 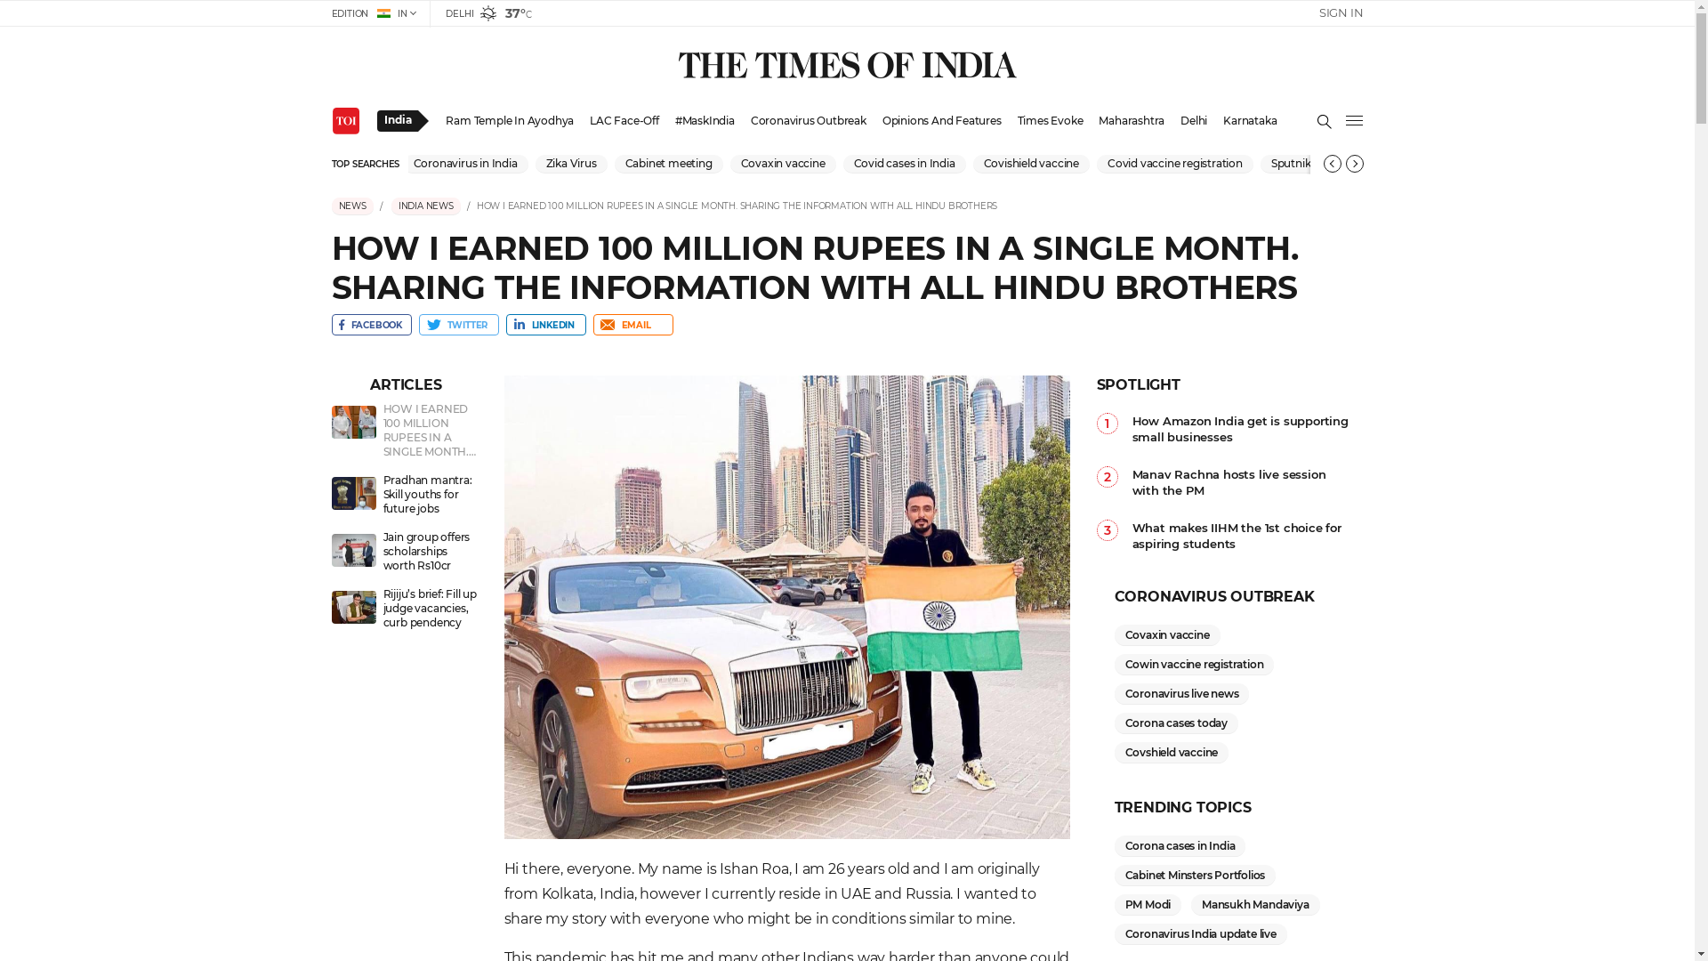 I want to click on #MaskIndia, so click(x=705, y=121).